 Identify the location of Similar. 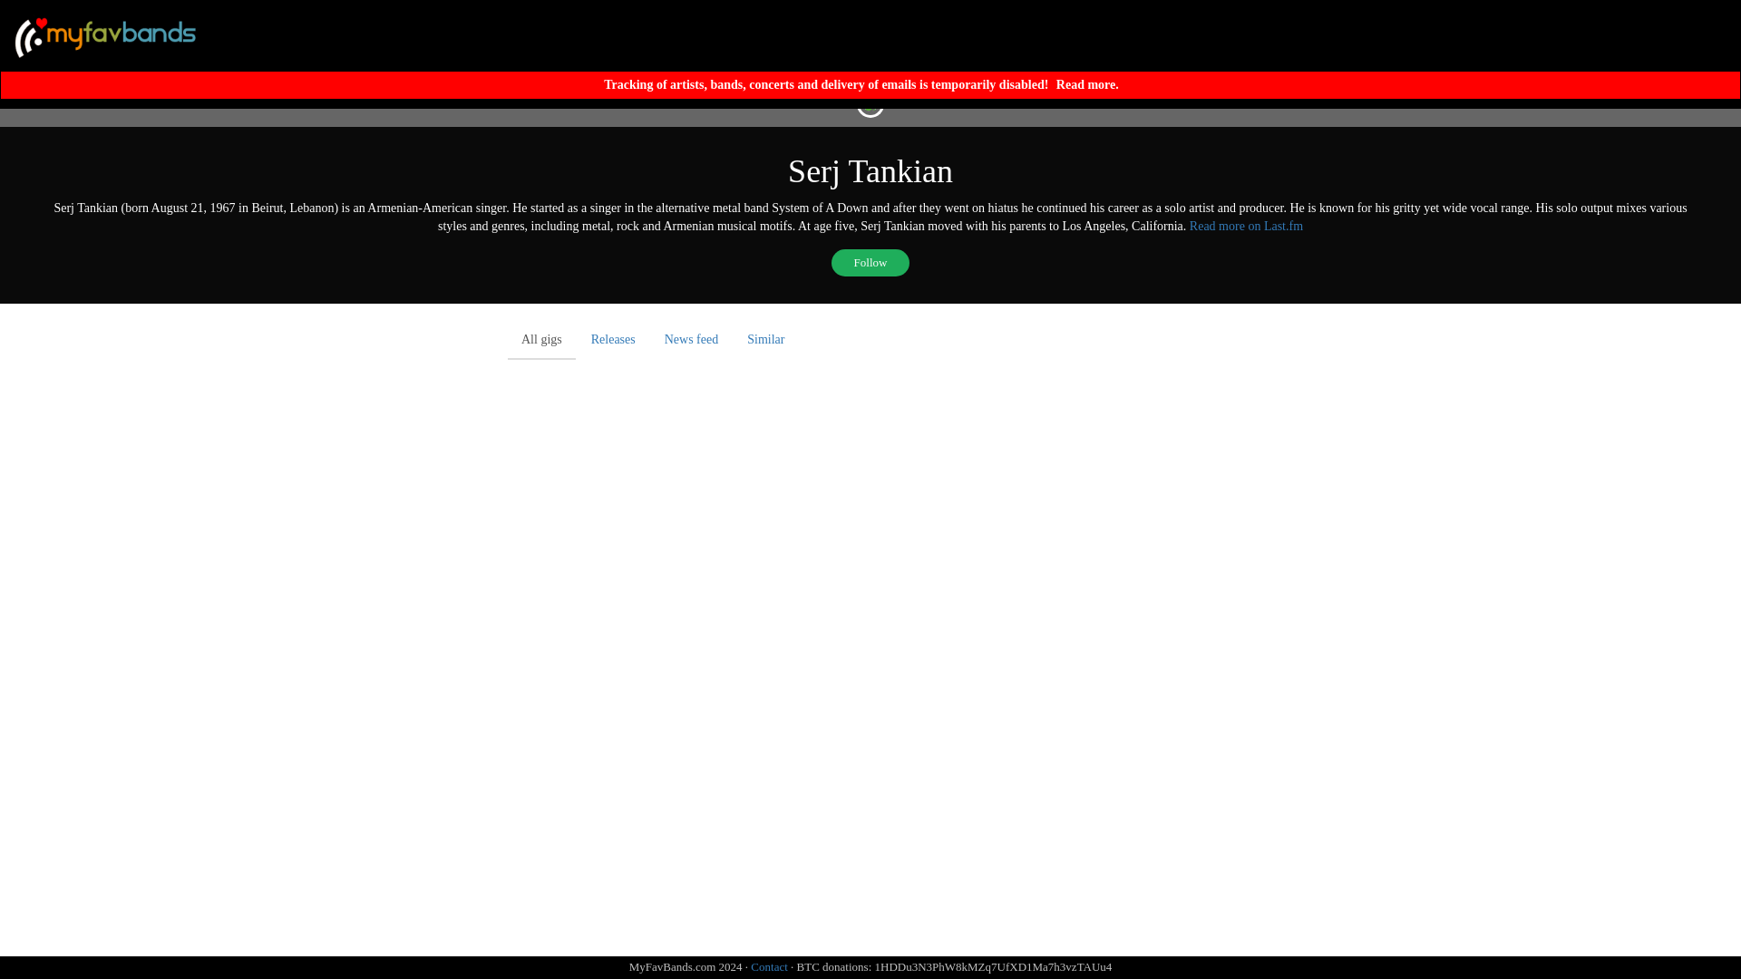
(765, 340).